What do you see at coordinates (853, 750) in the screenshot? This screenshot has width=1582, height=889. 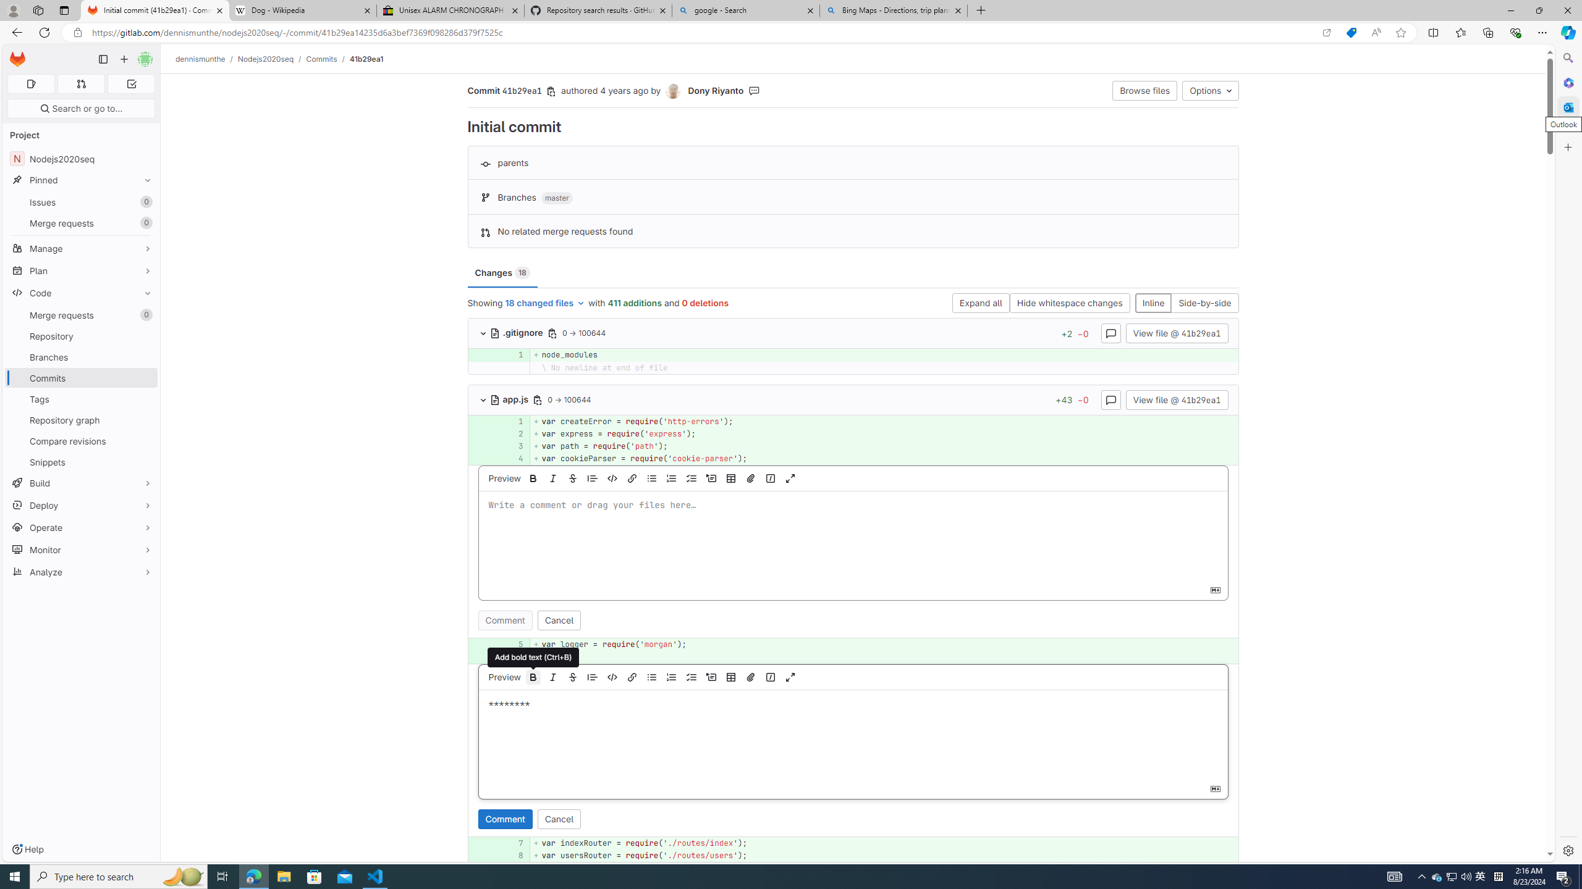 I see `Class: notes_holder js-temp-notes-holder` at bounding box center [853, 750].